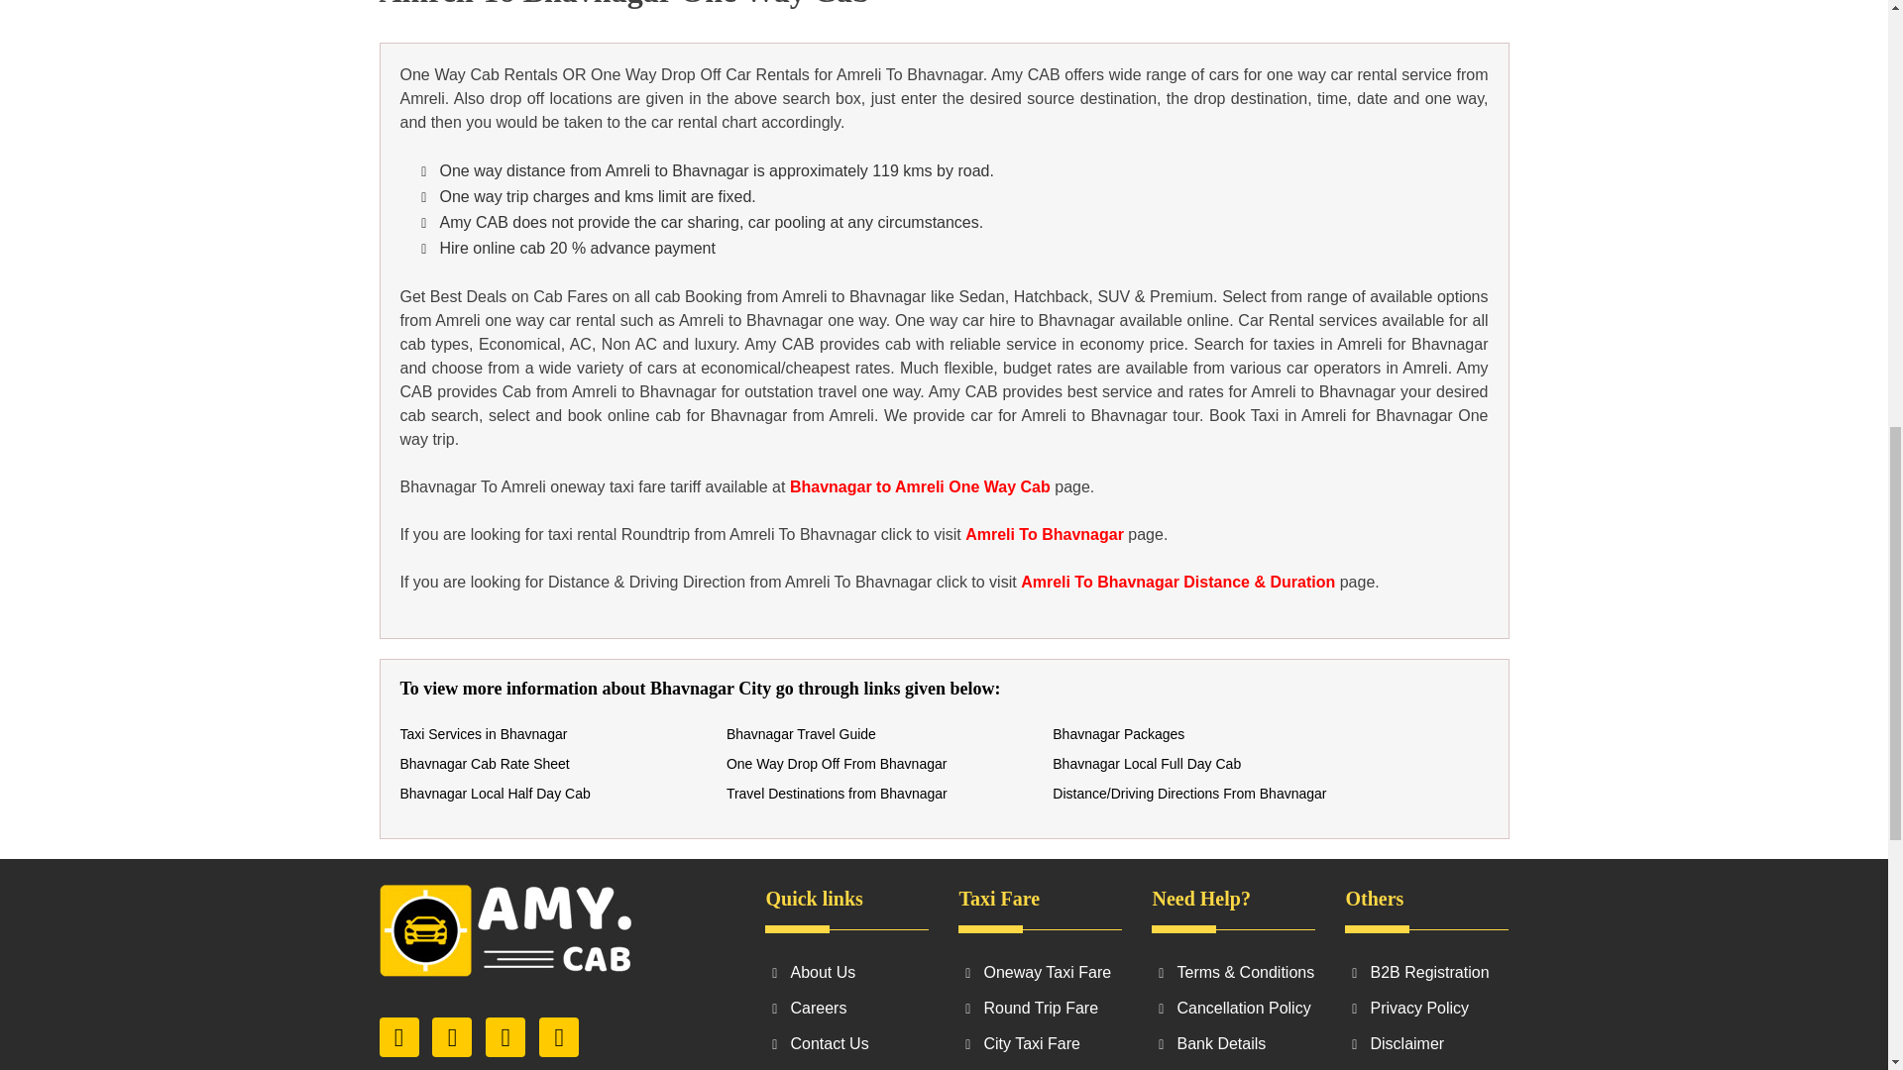  Describe the element at coordinates (484, 763) in the screenshot. I see `Bhavnagar Cab Rate Sheet` at that location.